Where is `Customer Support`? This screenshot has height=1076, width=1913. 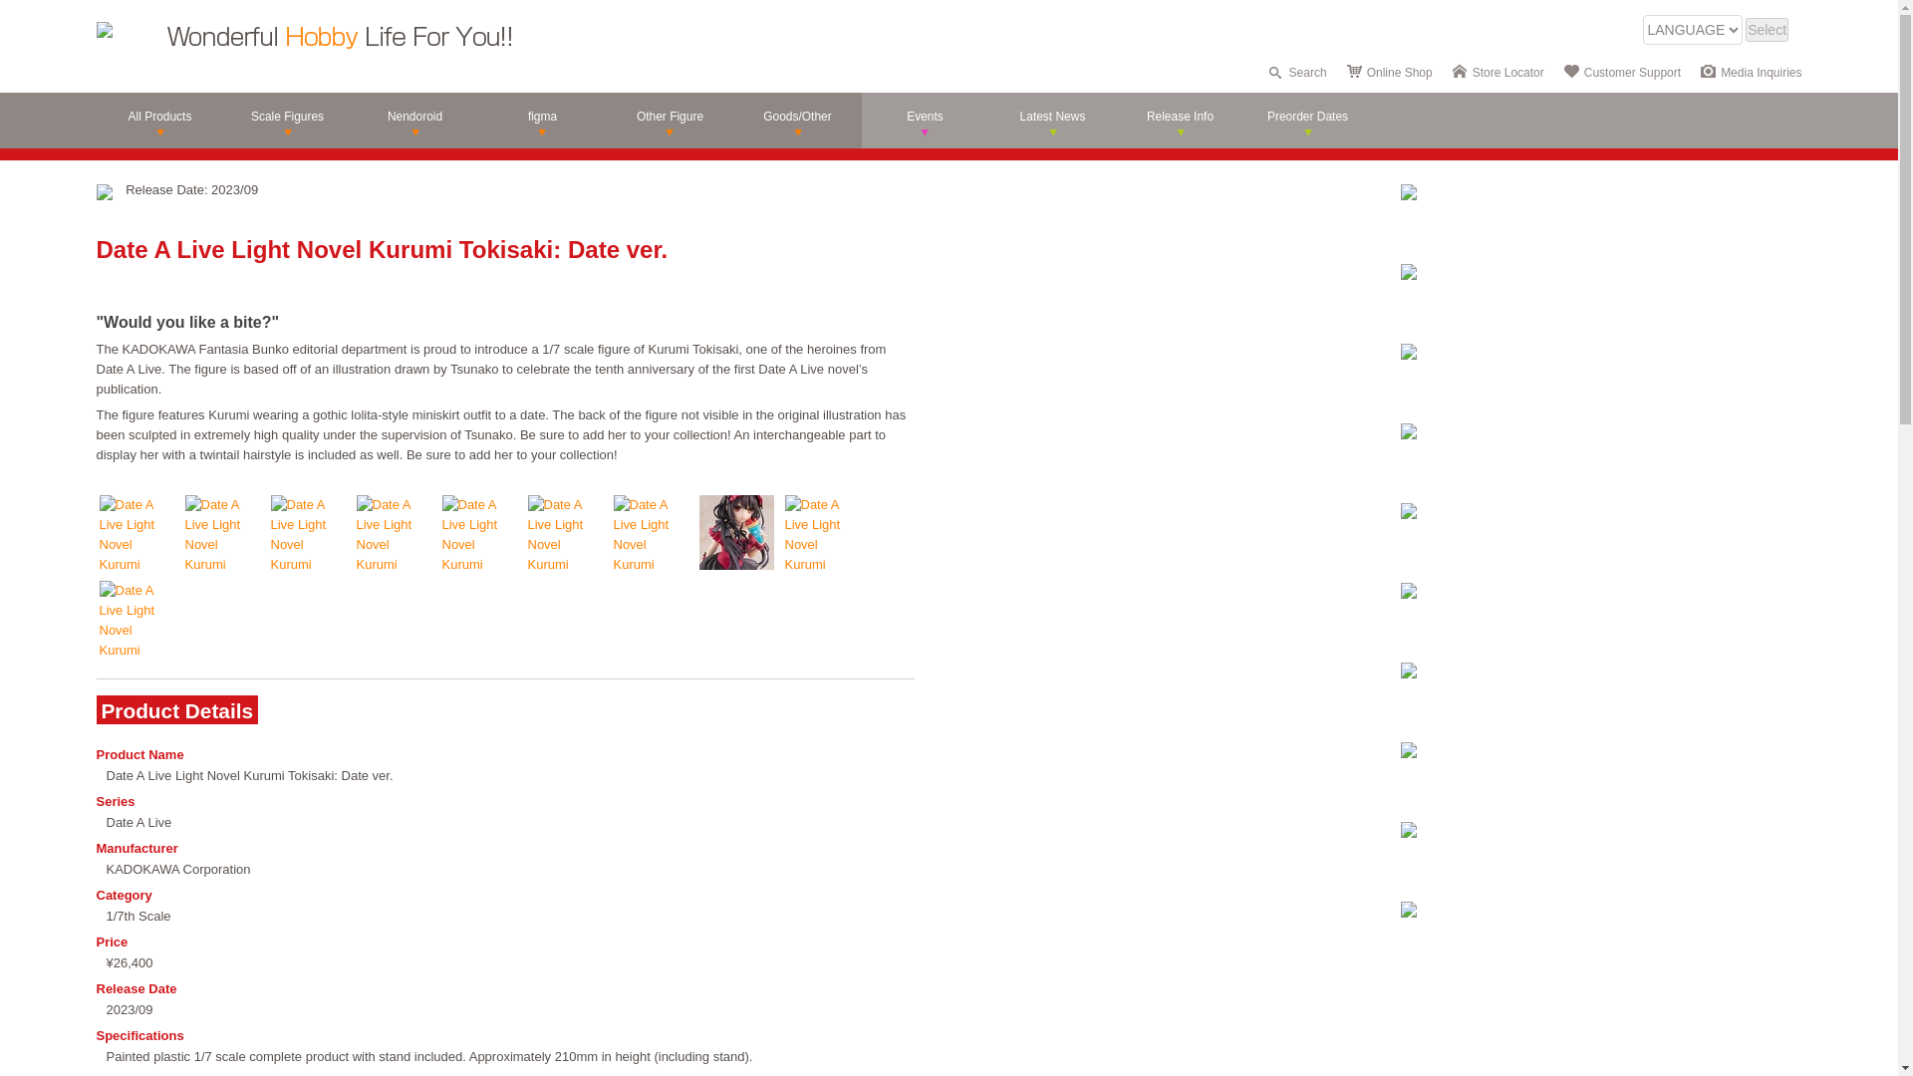
Customer Support is located at coordinates (1632, 72).